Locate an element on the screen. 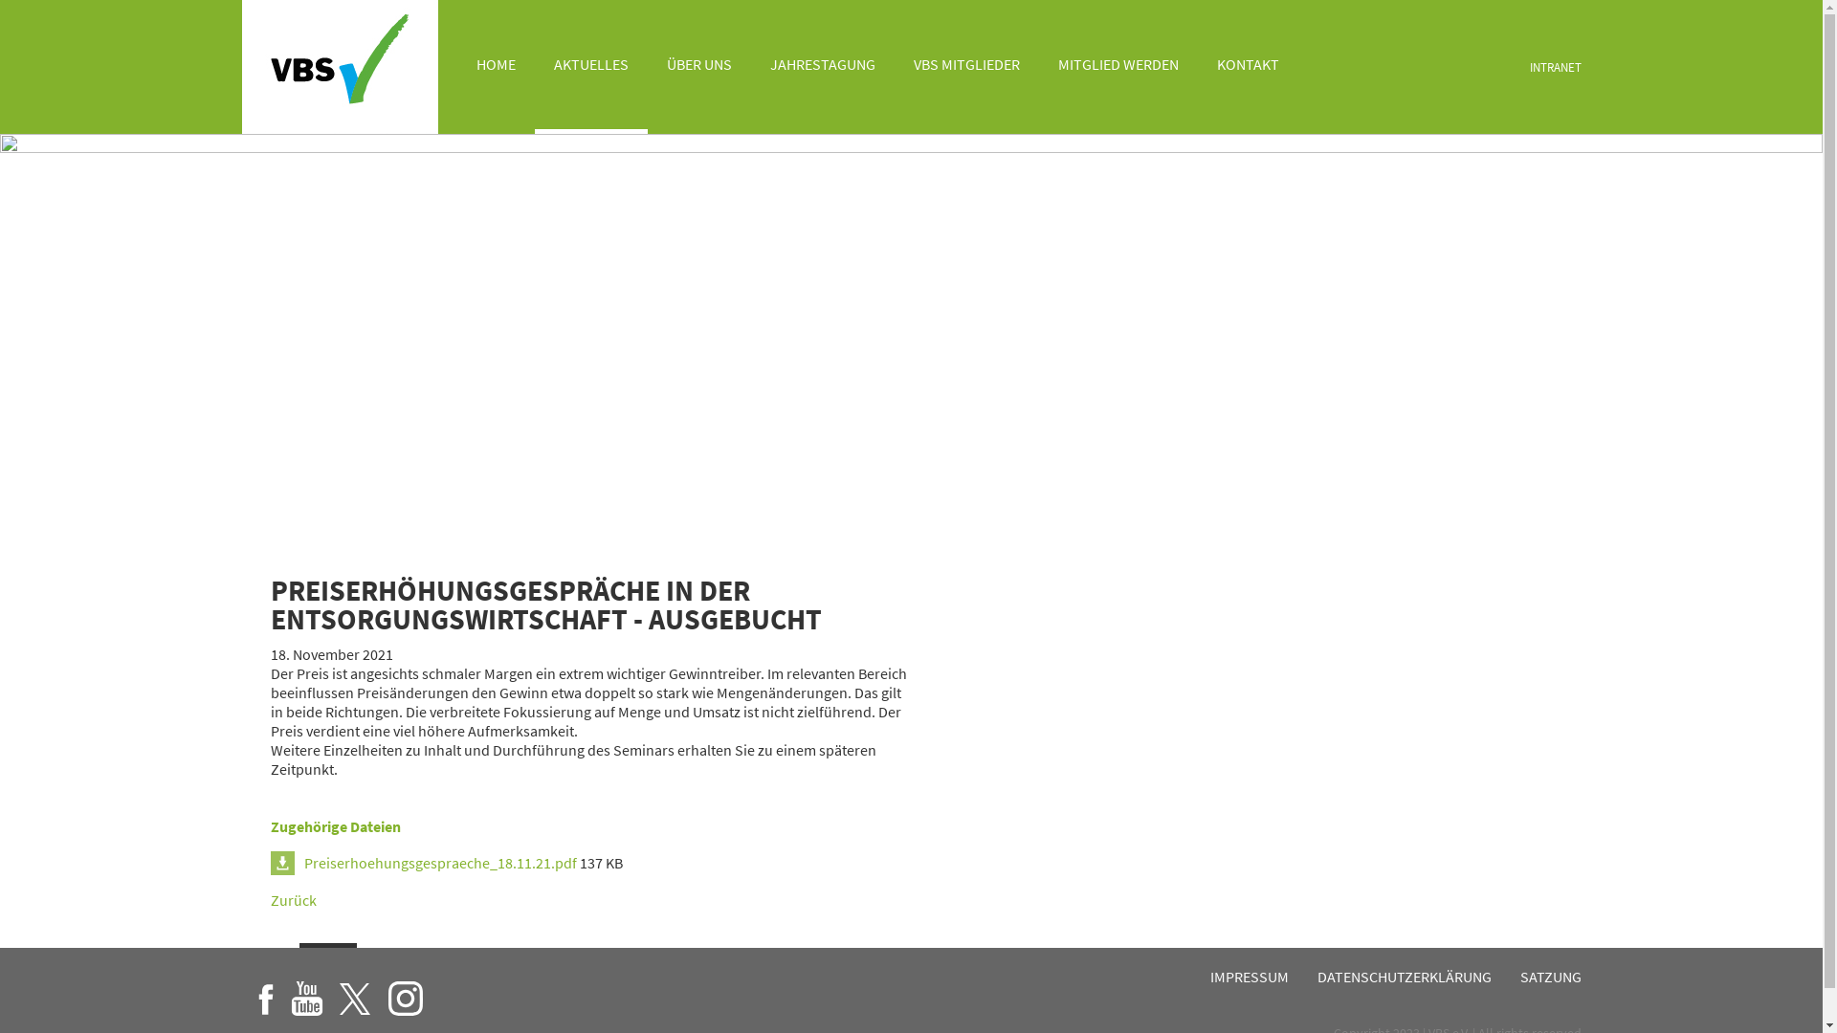 This screenshot has height=1033, width=1837. IMPRESSUM is located at coordinates (1249, 977).